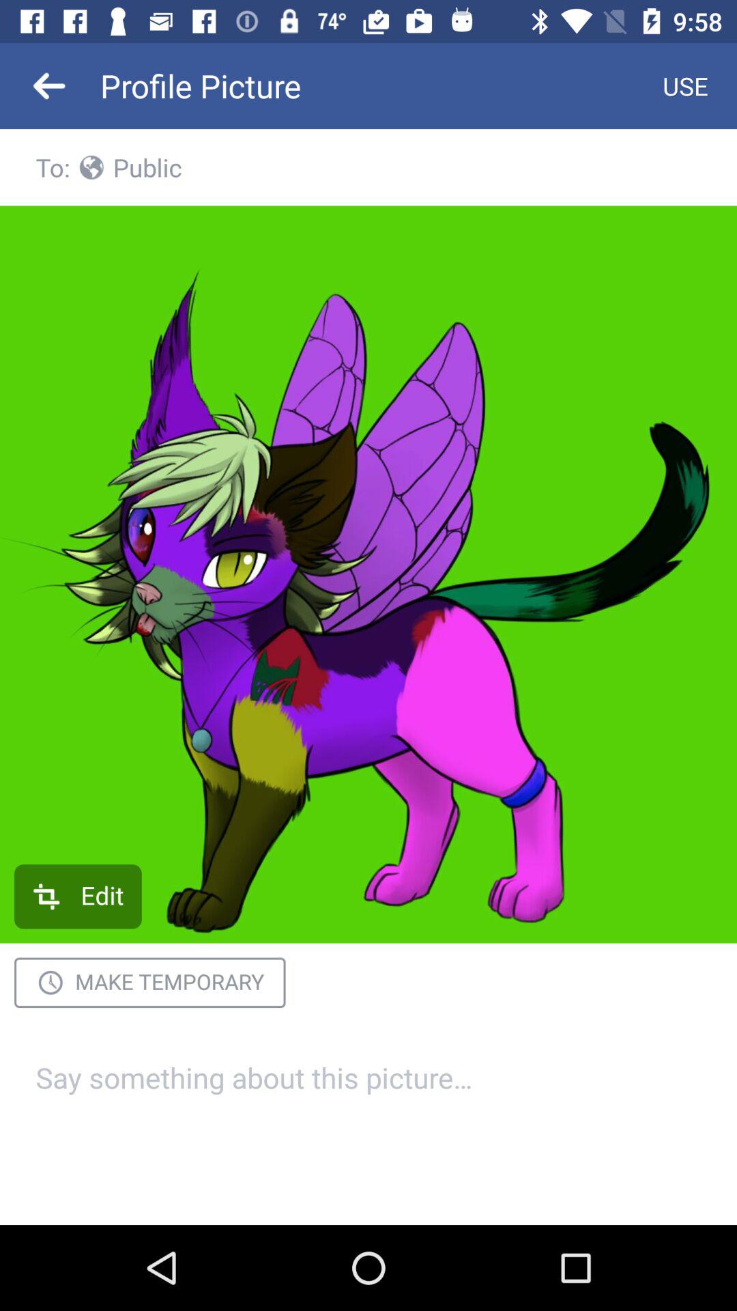 Image resolution: width=737 pixels, height=1311 pixels. What do you see at coordinates (369, 1094) in the screenshot?
I see `open the icon below make temporary icon` at bounding box center [369, 1094].